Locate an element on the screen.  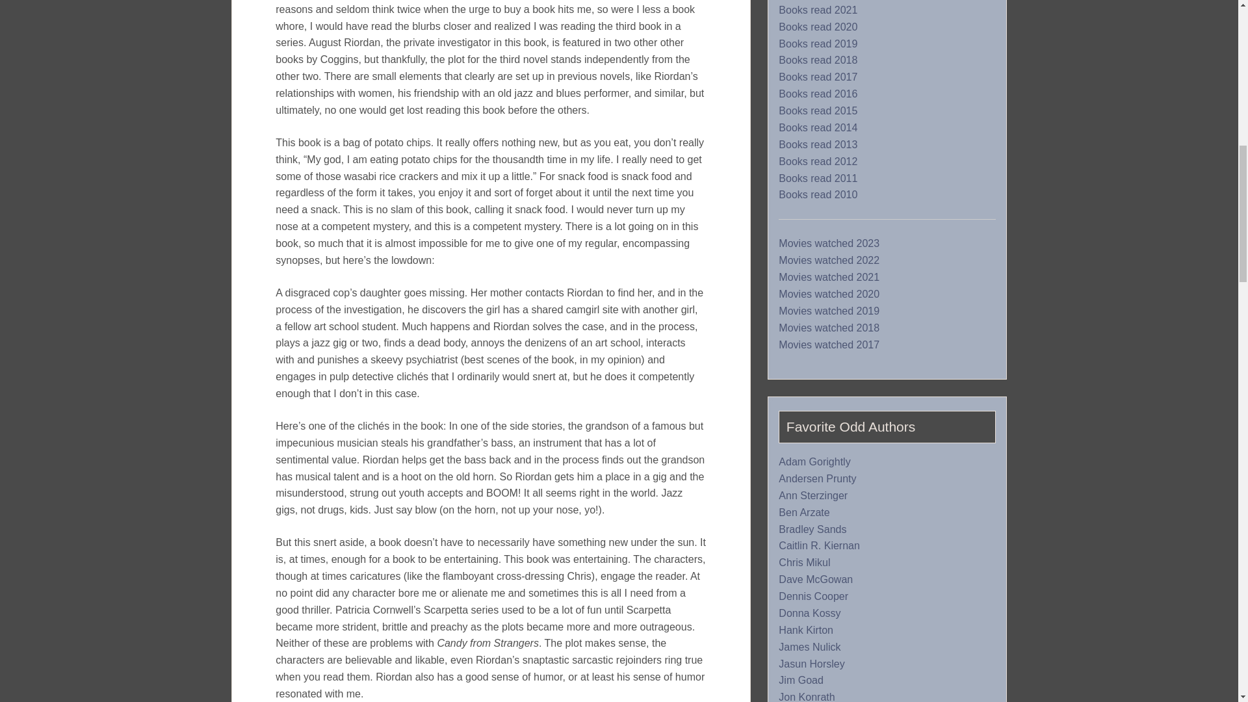
Books read 2012 is located at coordinates (818, 161).